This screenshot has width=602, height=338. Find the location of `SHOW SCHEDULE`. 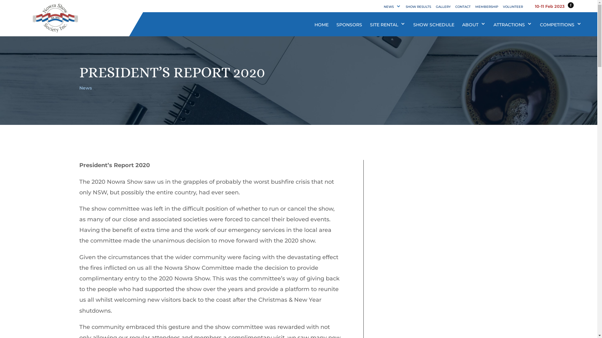

SHOW SCHEDULE is located at coordinates (434, 25).